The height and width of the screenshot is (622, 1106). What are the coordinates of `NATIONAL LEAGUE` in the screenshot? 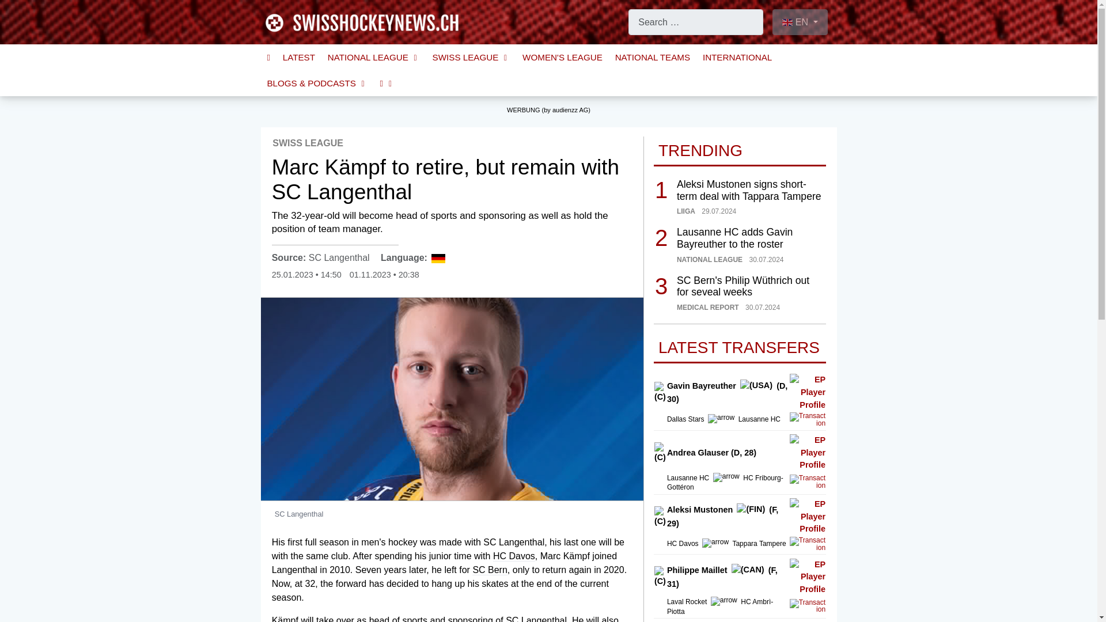 It's located at (373, 57).